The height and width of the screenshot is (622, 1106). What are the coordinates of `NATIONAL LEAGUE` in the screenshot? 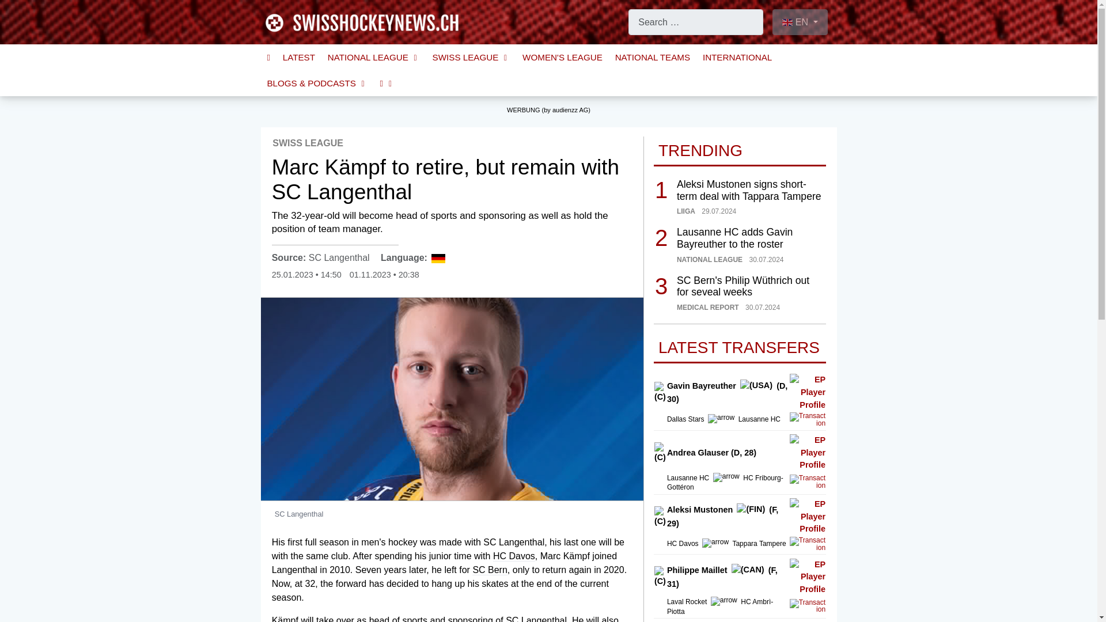 It's located at (373, 57).